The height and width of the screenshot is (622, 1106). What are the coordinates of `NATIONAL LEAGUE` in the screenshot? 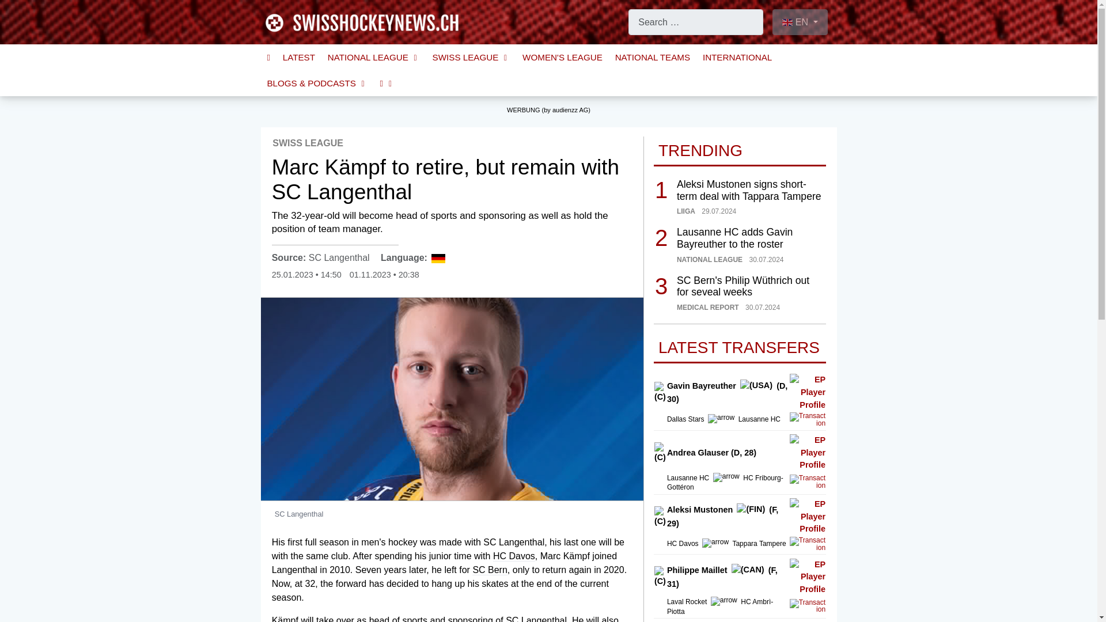 It's located at (373, 57).